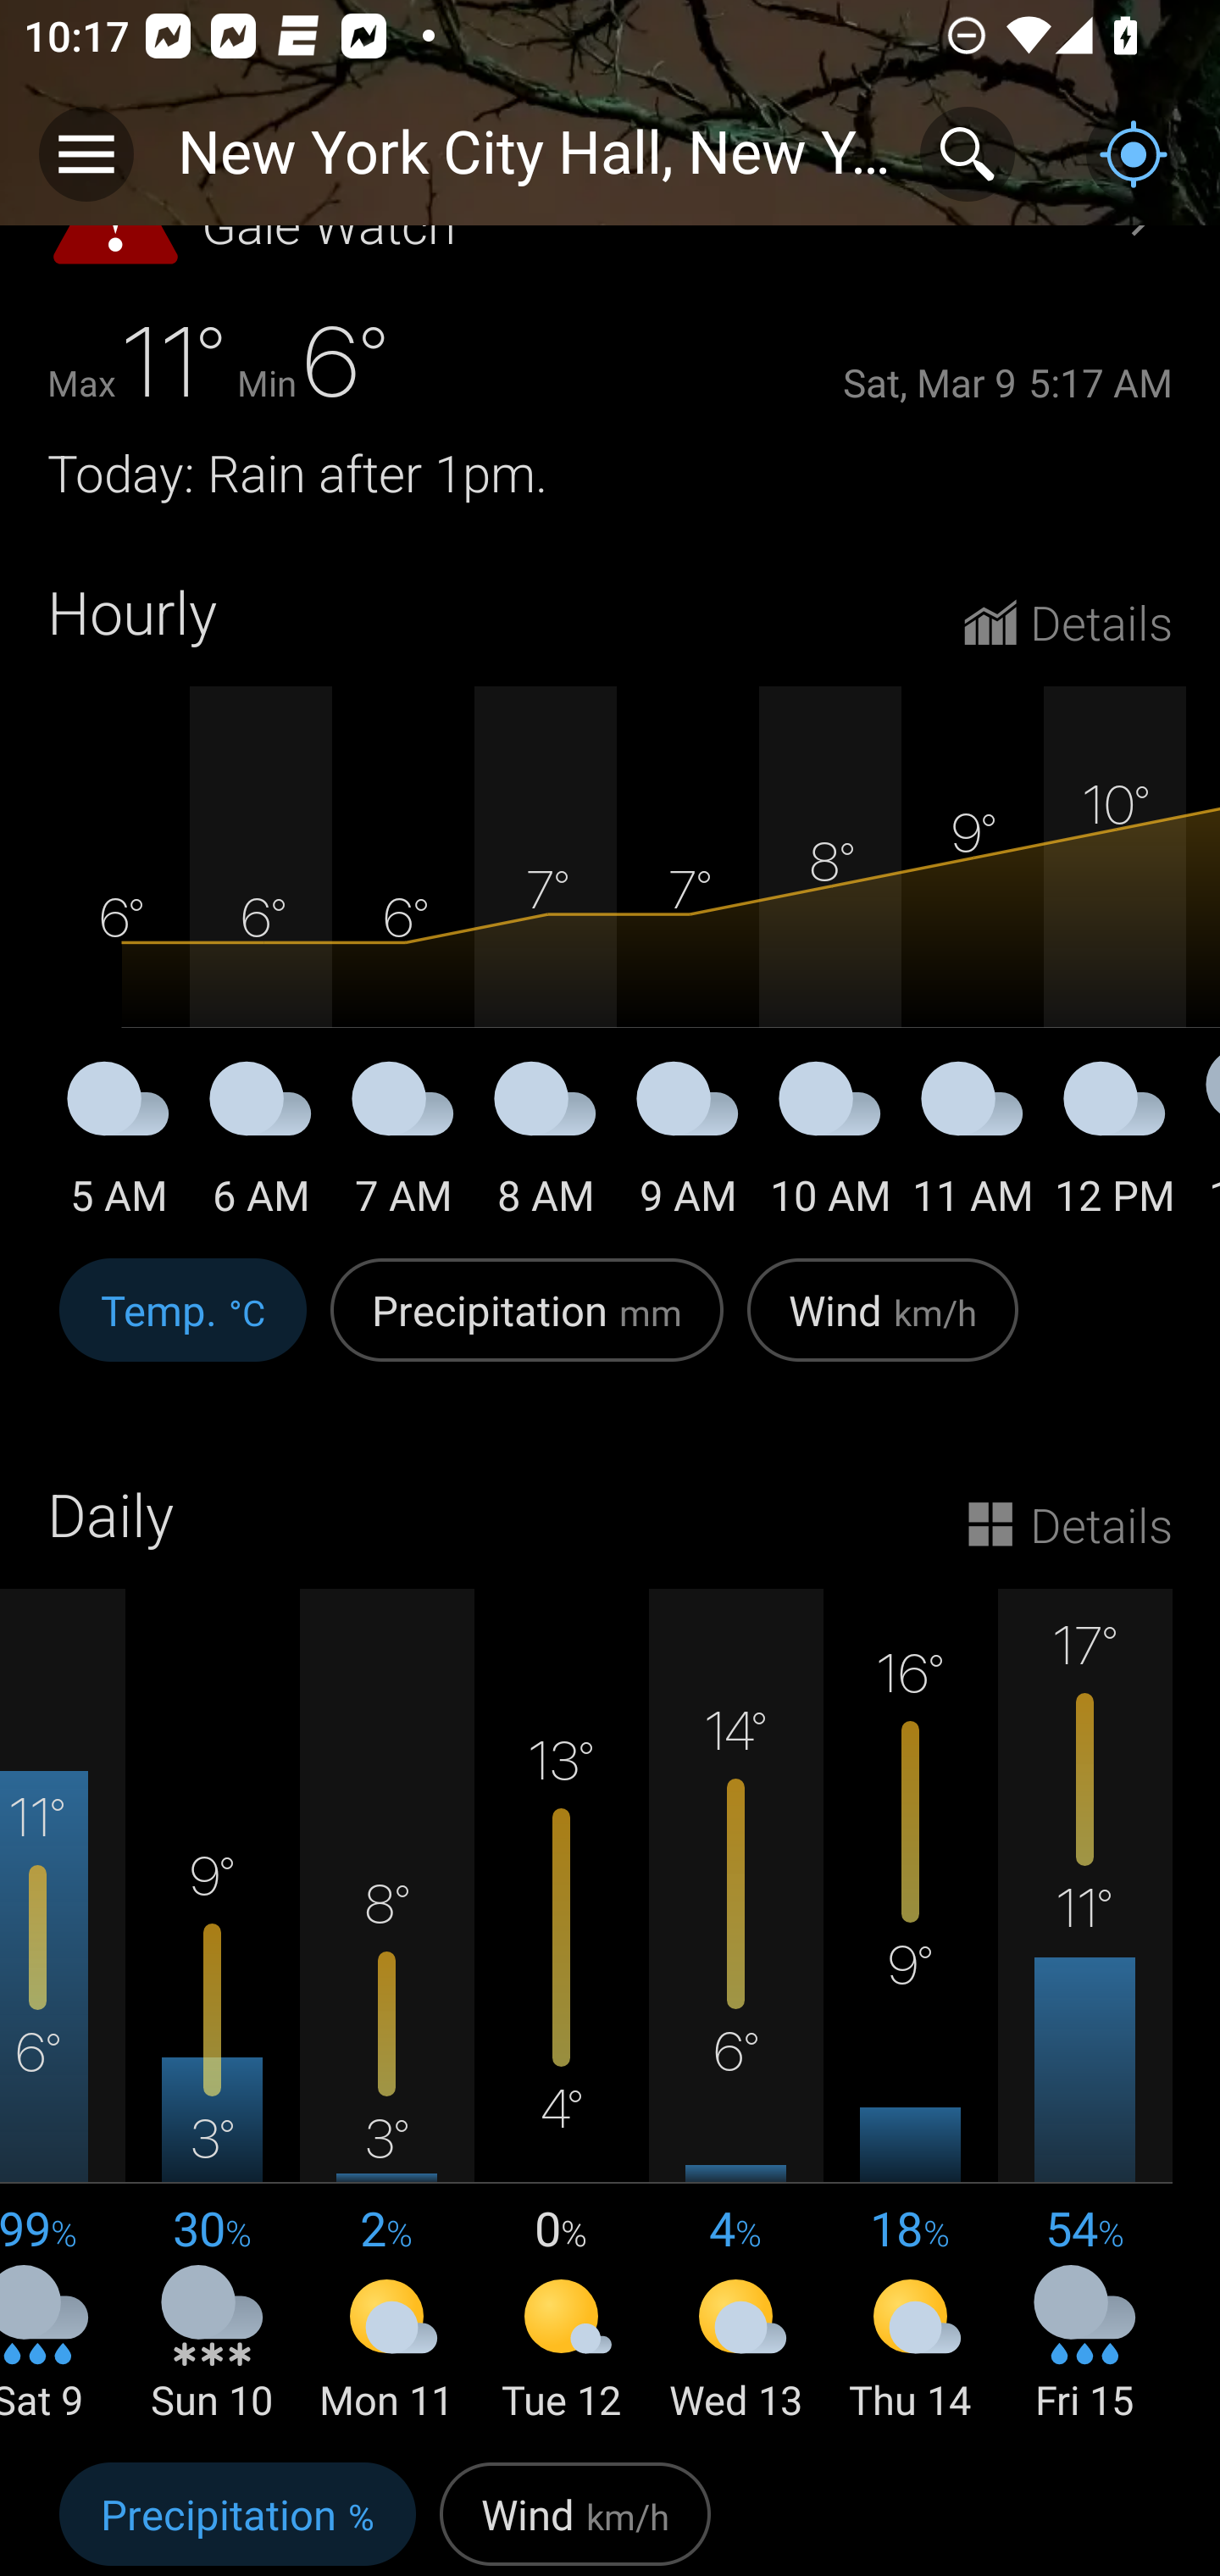 Image resolution: width=1220 pixels, height=2576 pixels. What do you see at coordinates (688, 1145) in the screenshot?
I see `9 AM` at bounding box center [688, 1145].